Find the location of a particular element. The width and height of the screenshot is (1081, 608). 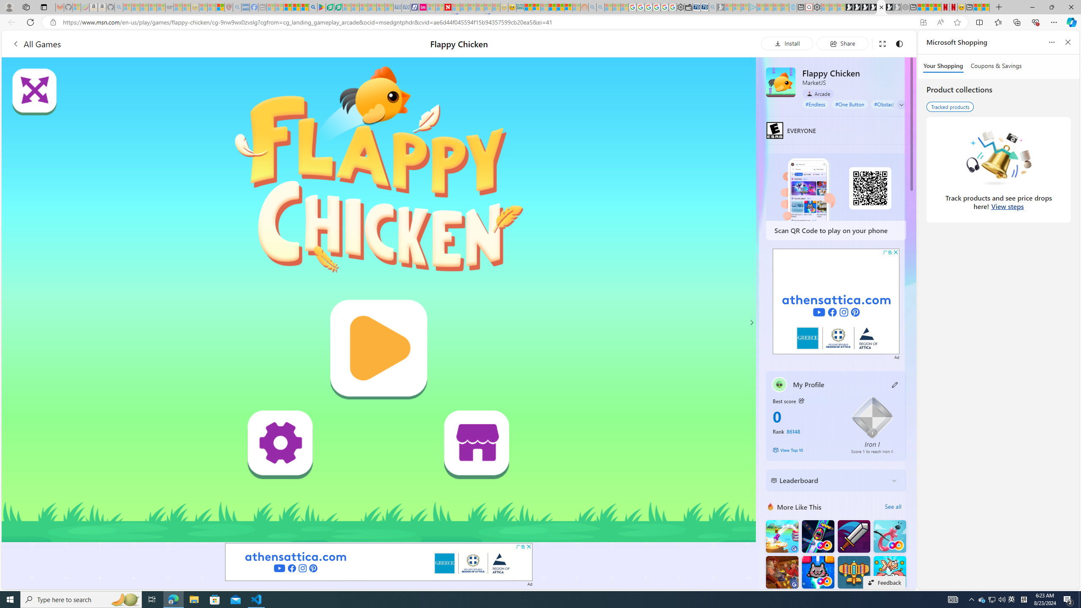

Bluey: Let's Play! - Apps on Google Play is located at coordinates (321, 7).